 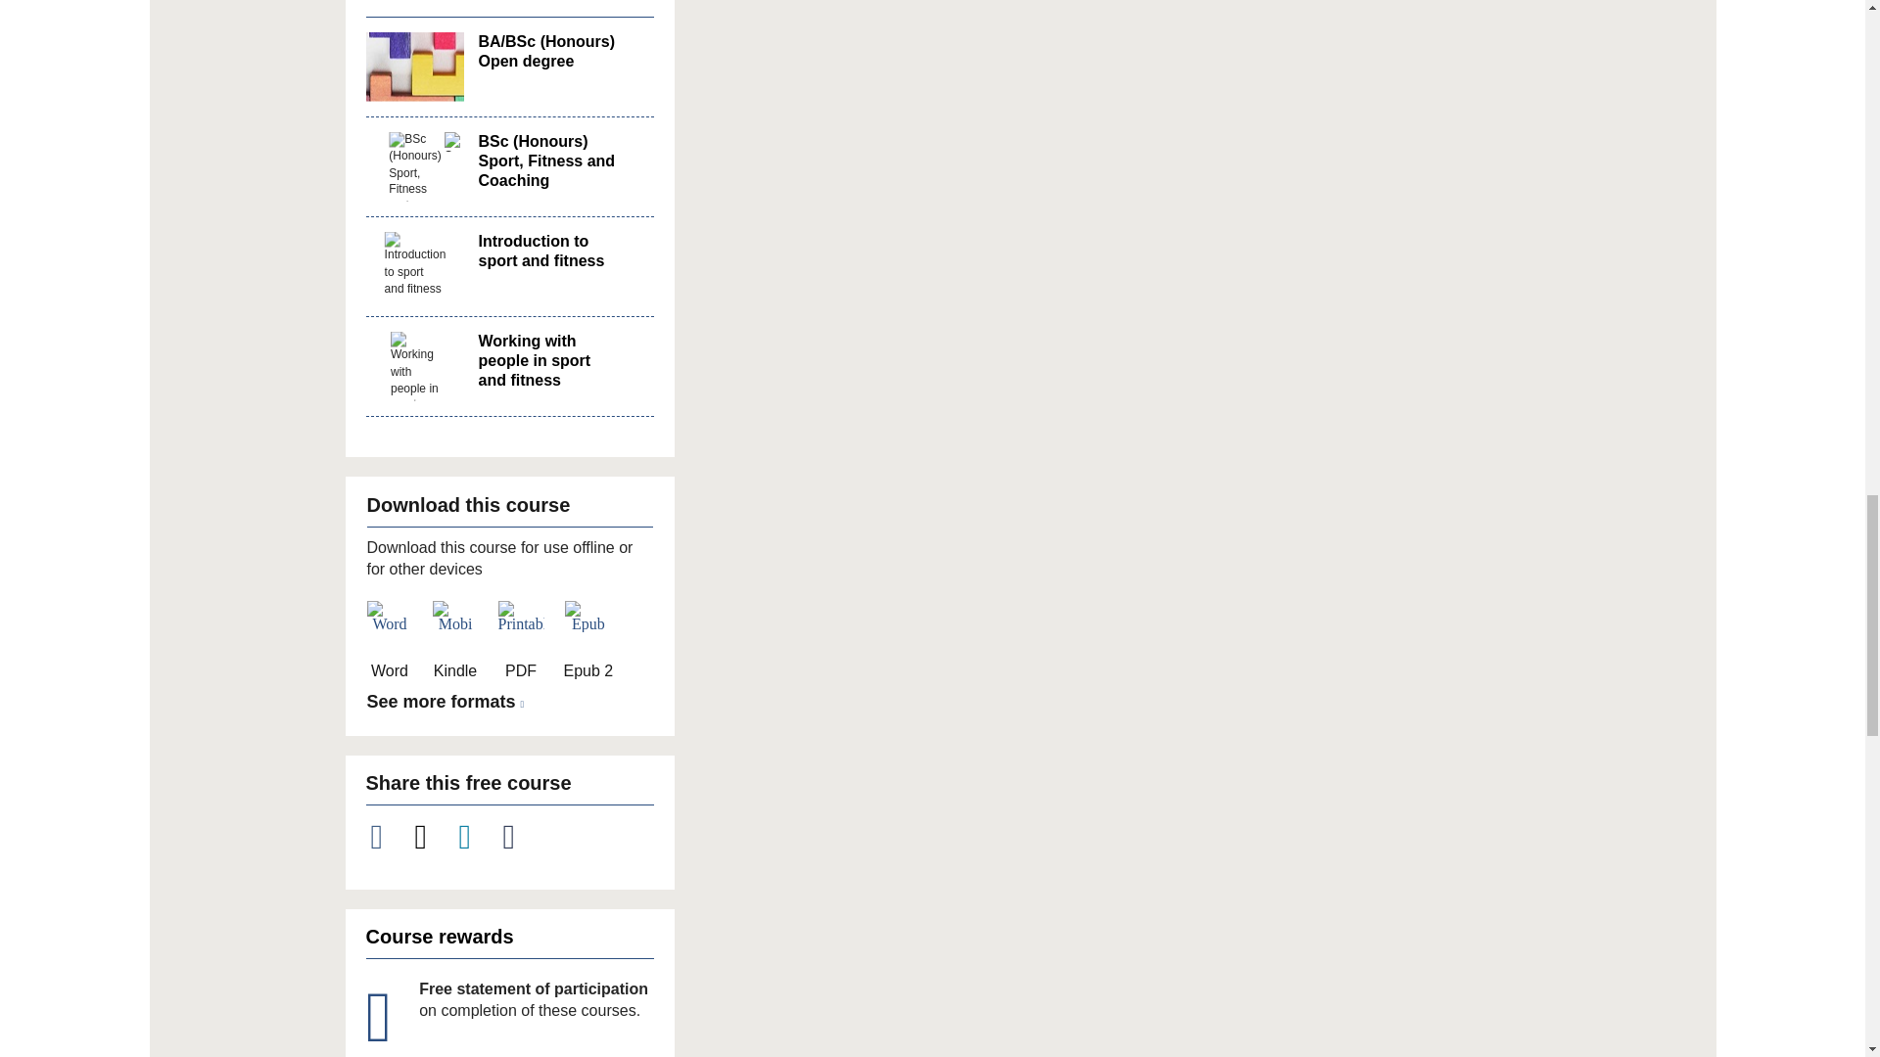 I want to click on Share on Twitter, so click(x=432, y=837).